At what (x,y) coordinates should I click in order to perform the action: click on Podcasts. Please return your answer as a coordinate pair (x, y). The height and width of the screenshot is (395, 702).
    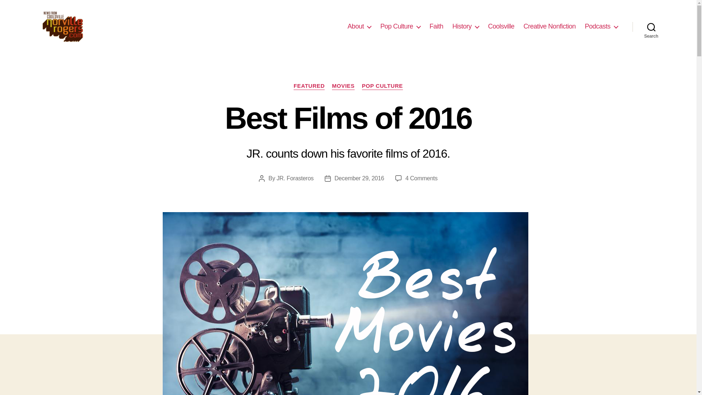
    Looking at the image, I should click on (601, 26).